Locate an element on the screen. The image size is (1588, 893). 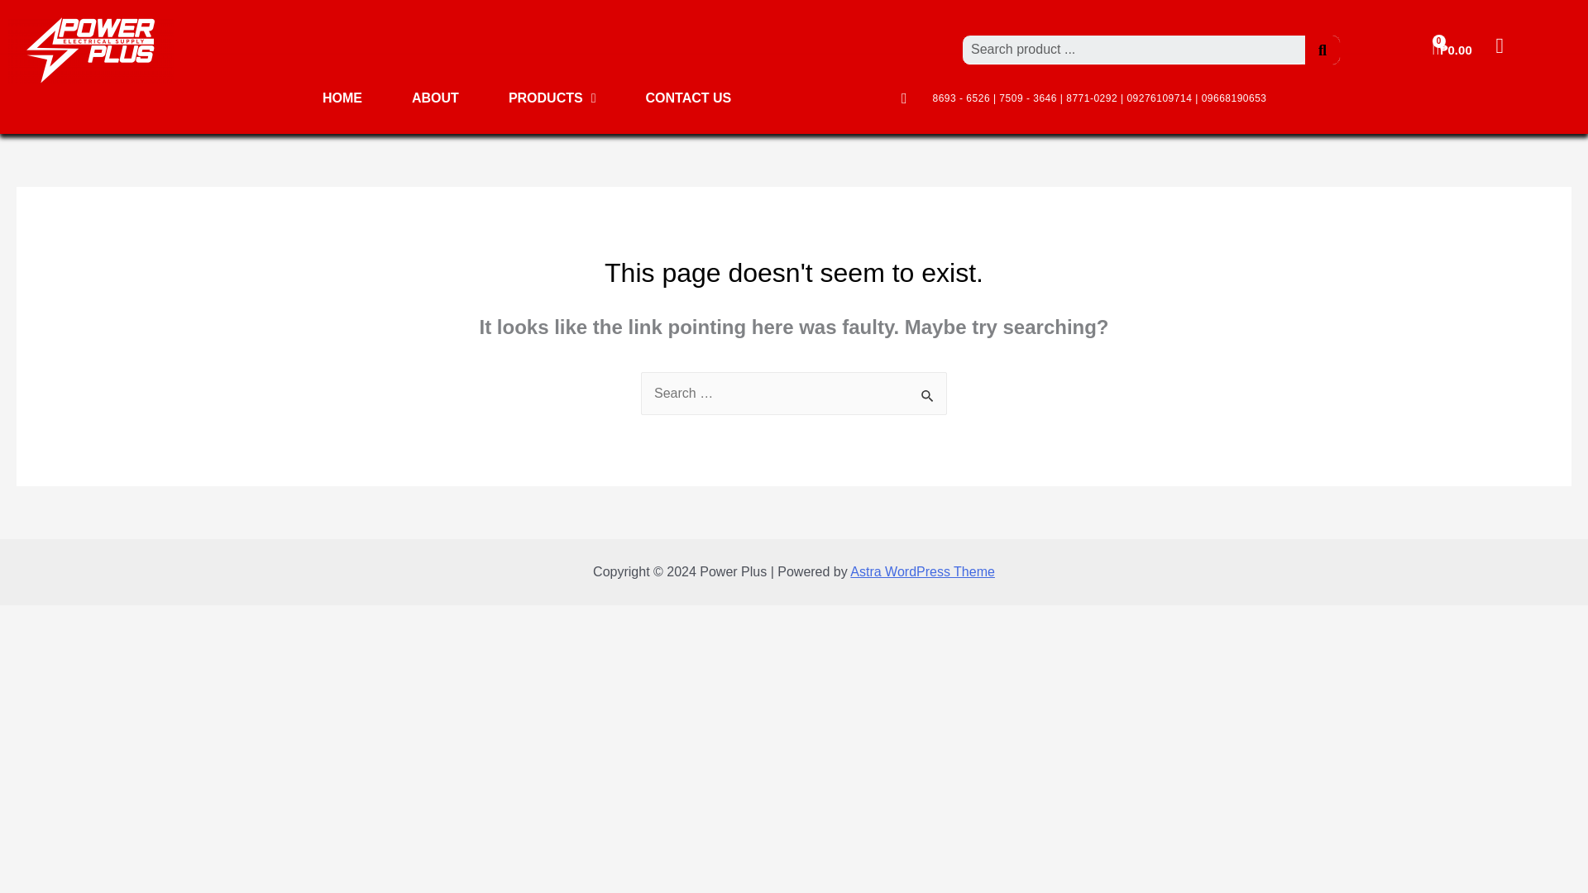
PRODUCTS is located at coordinates (552, 98).